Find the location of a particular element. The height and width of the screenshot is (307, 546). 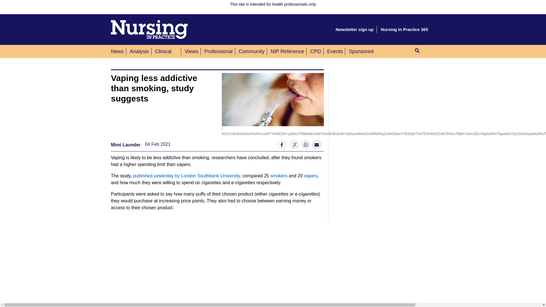

News is located at coordinates (118, 51).